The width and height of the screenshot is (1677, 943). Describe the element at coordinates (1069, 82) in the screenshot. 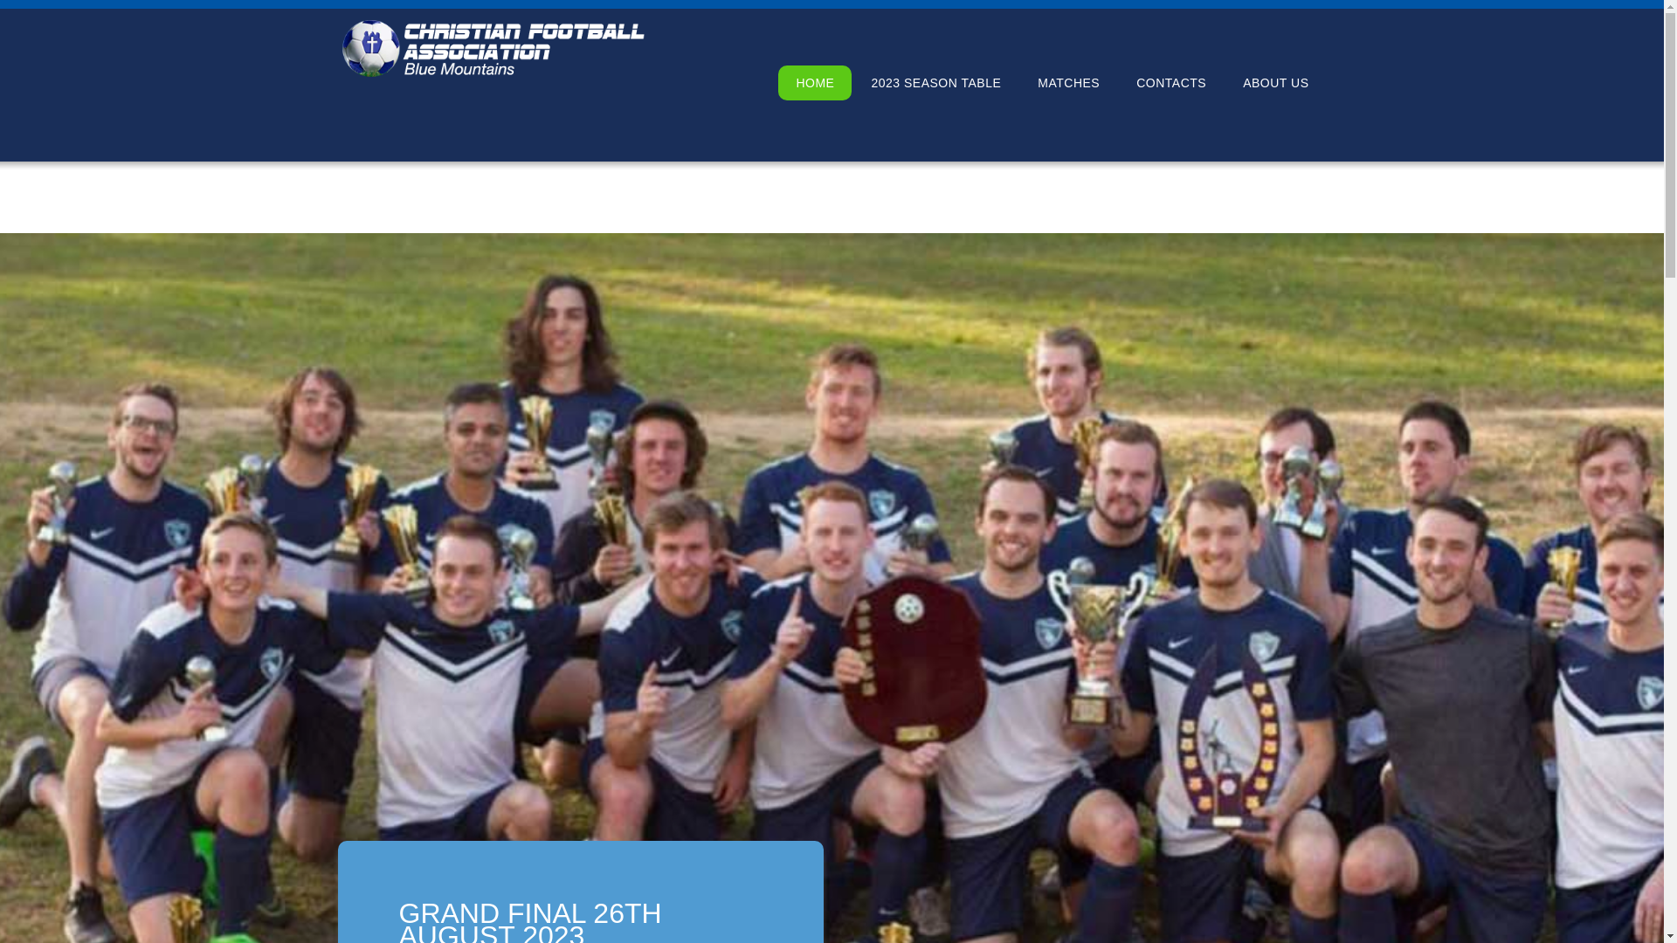

I see `MATCHES` at that location.